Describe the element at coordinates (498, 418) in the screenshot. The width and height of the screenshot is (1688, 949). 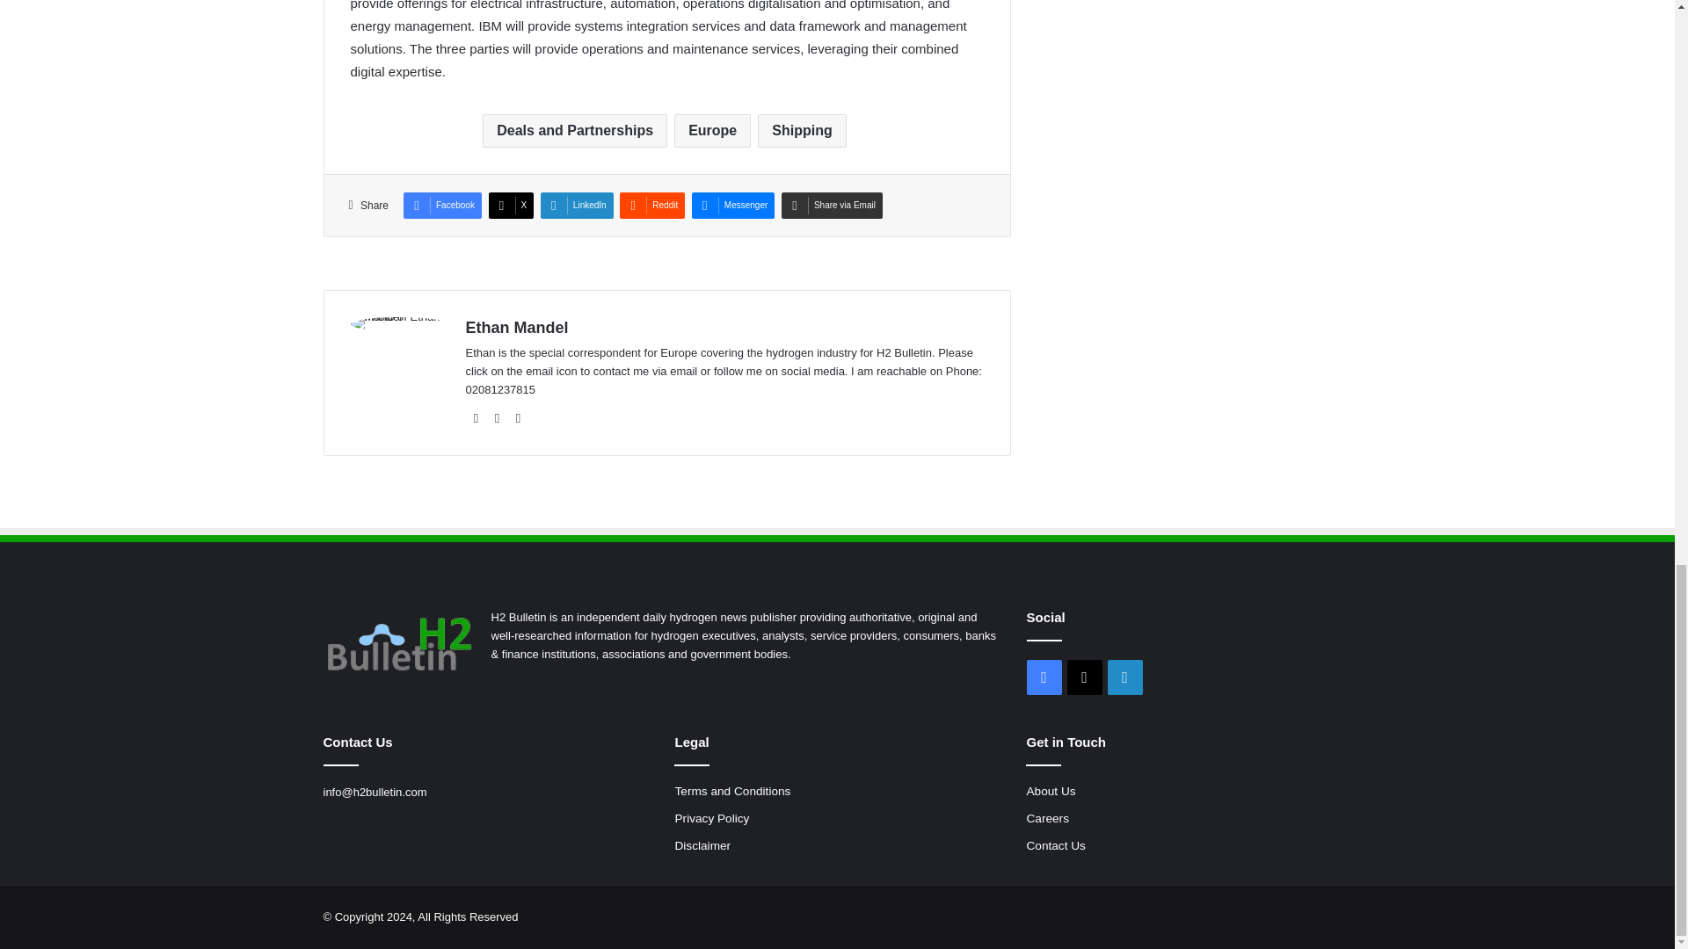
I see `X` at that location.